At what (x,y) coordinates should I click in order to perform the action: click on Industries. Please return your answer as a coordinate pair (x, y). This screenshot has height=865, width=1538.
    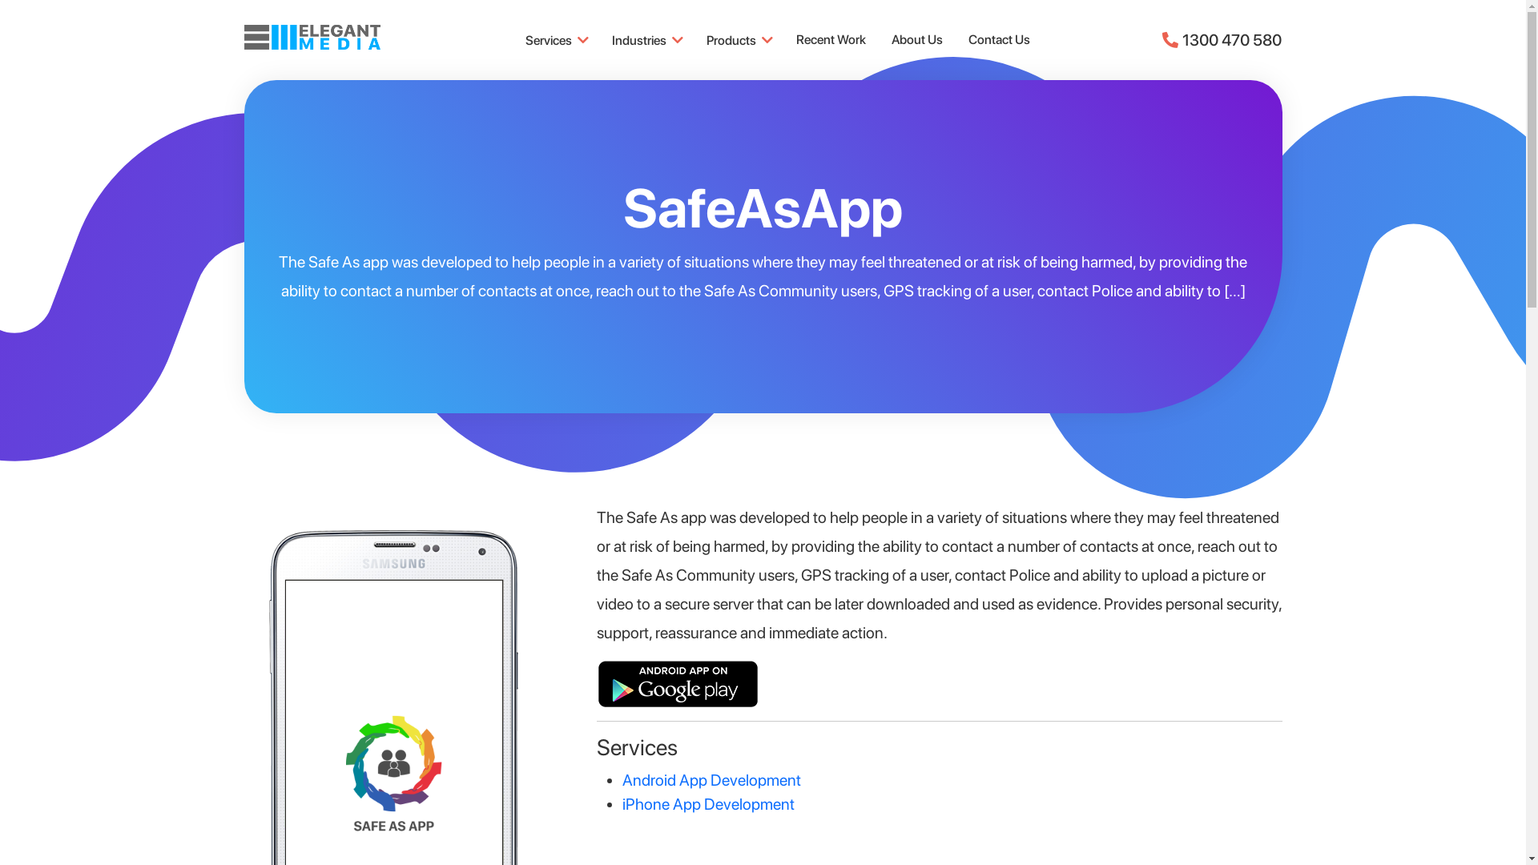
    Looking at the image, I should click on (646, 40).